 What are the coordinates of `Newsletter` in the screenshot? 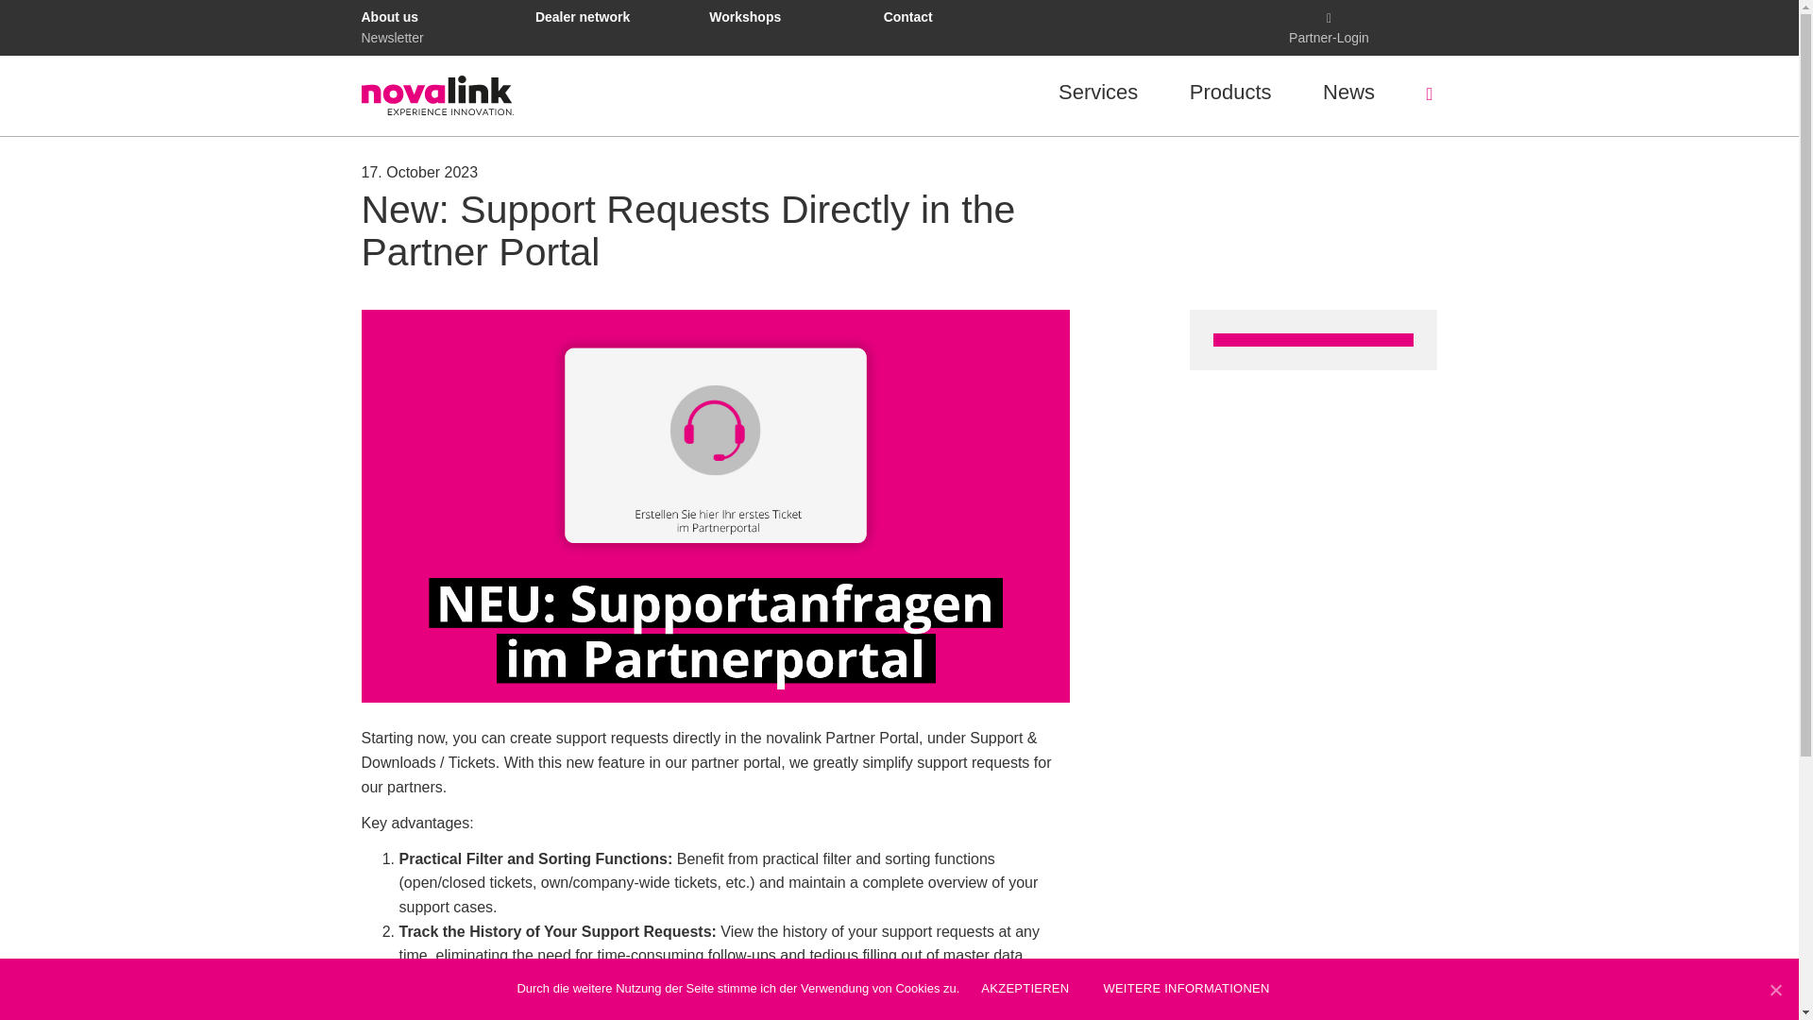 It's located at (391, 38).